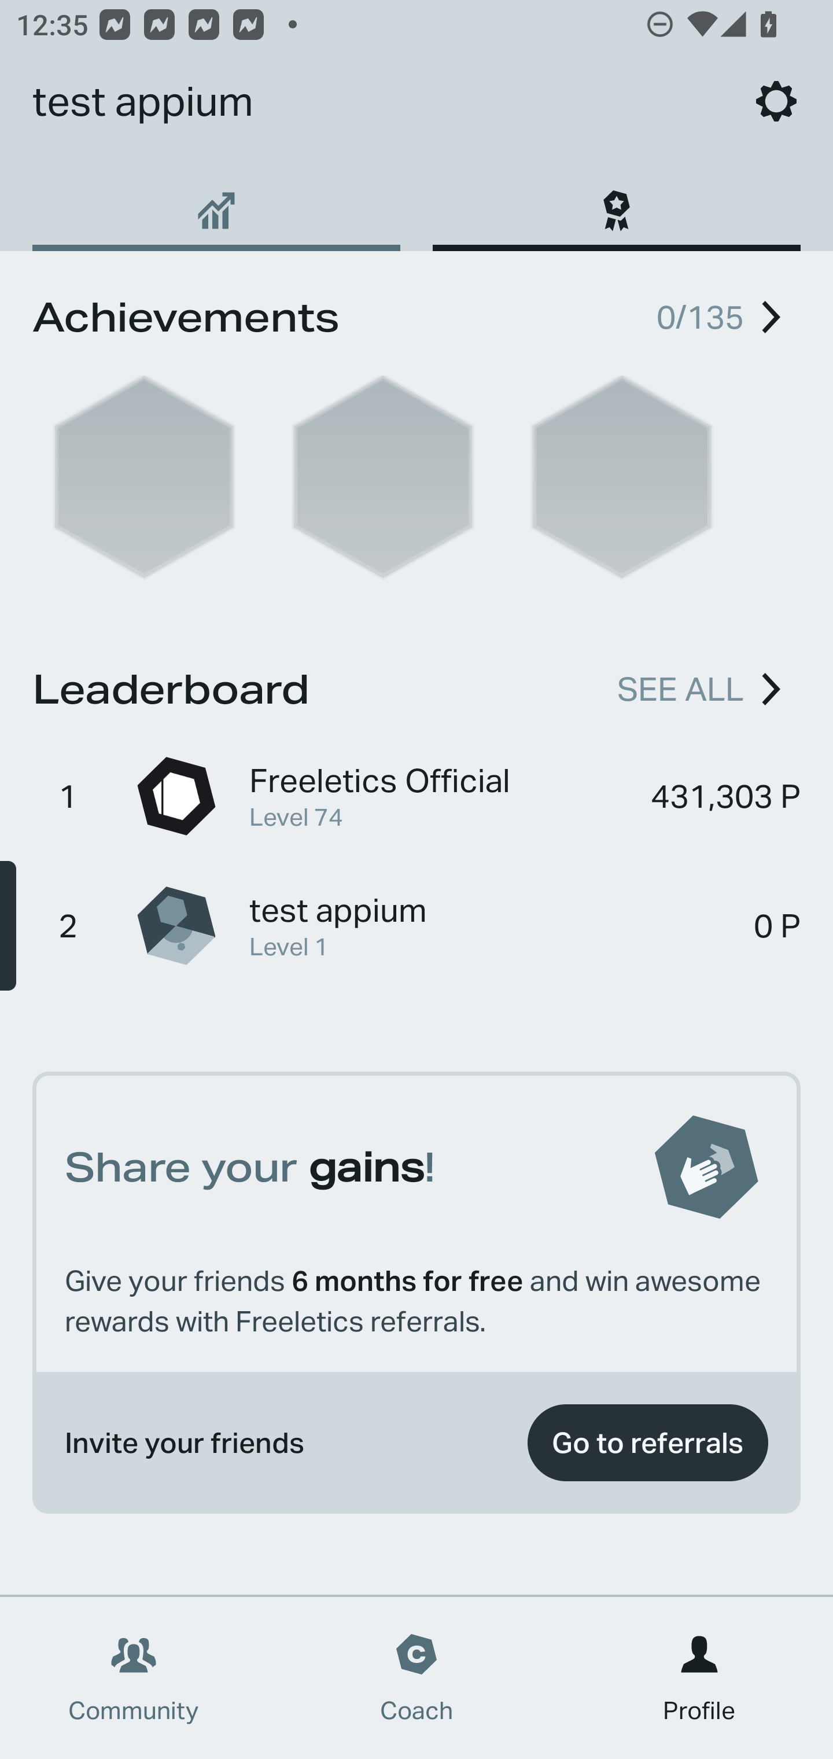 This screenshot has width=833, height=1759. What do you see at coordinates (417, 796) in the screenshot?
I see `1 Freeletics Official Level 74 431,303 P` at bounding box center [417, 796].